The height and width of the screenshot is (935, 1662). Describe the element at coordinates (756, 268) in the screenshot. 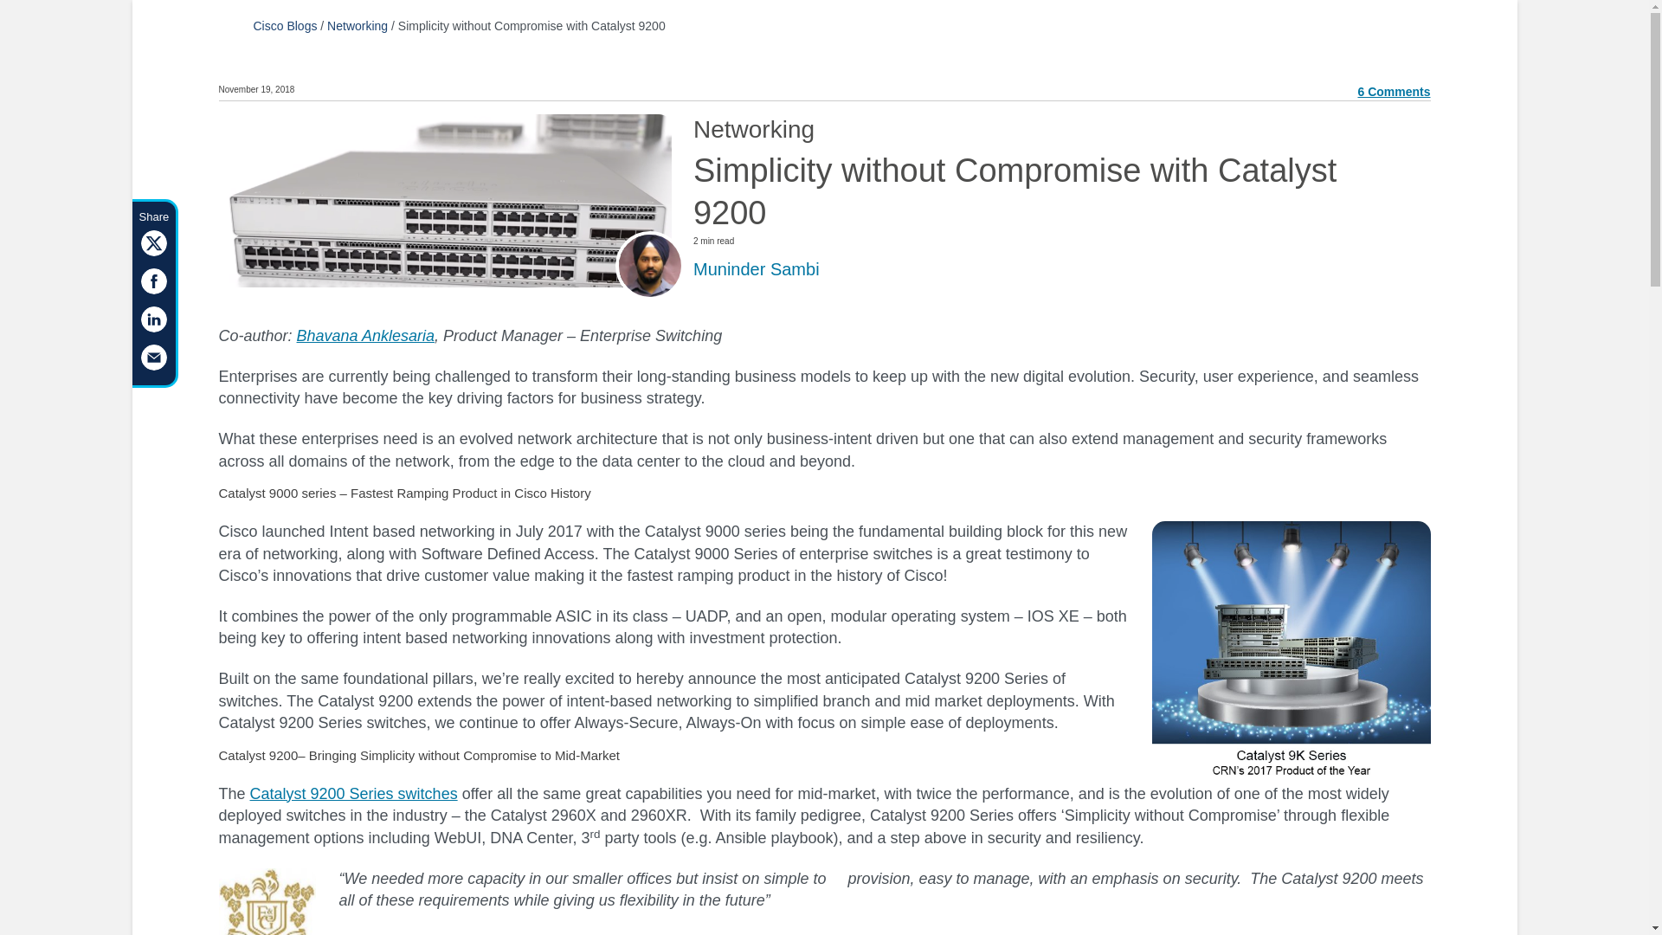

I see `Muninder Sambi` at that location.